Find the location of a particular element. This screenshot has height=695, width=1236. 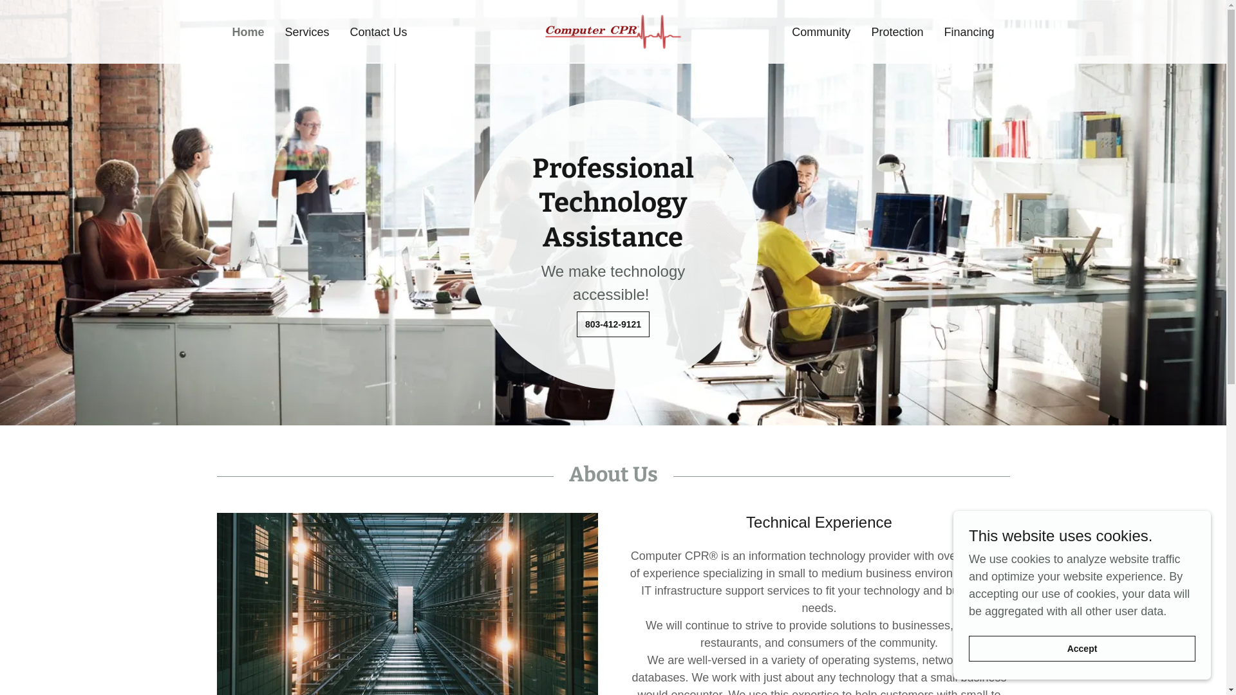

Community is located at coordinates (821, 32).